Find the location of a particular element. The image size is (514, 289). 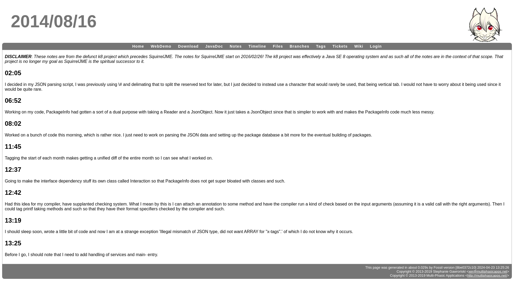

Tickets is located at coordinates (340, 46).